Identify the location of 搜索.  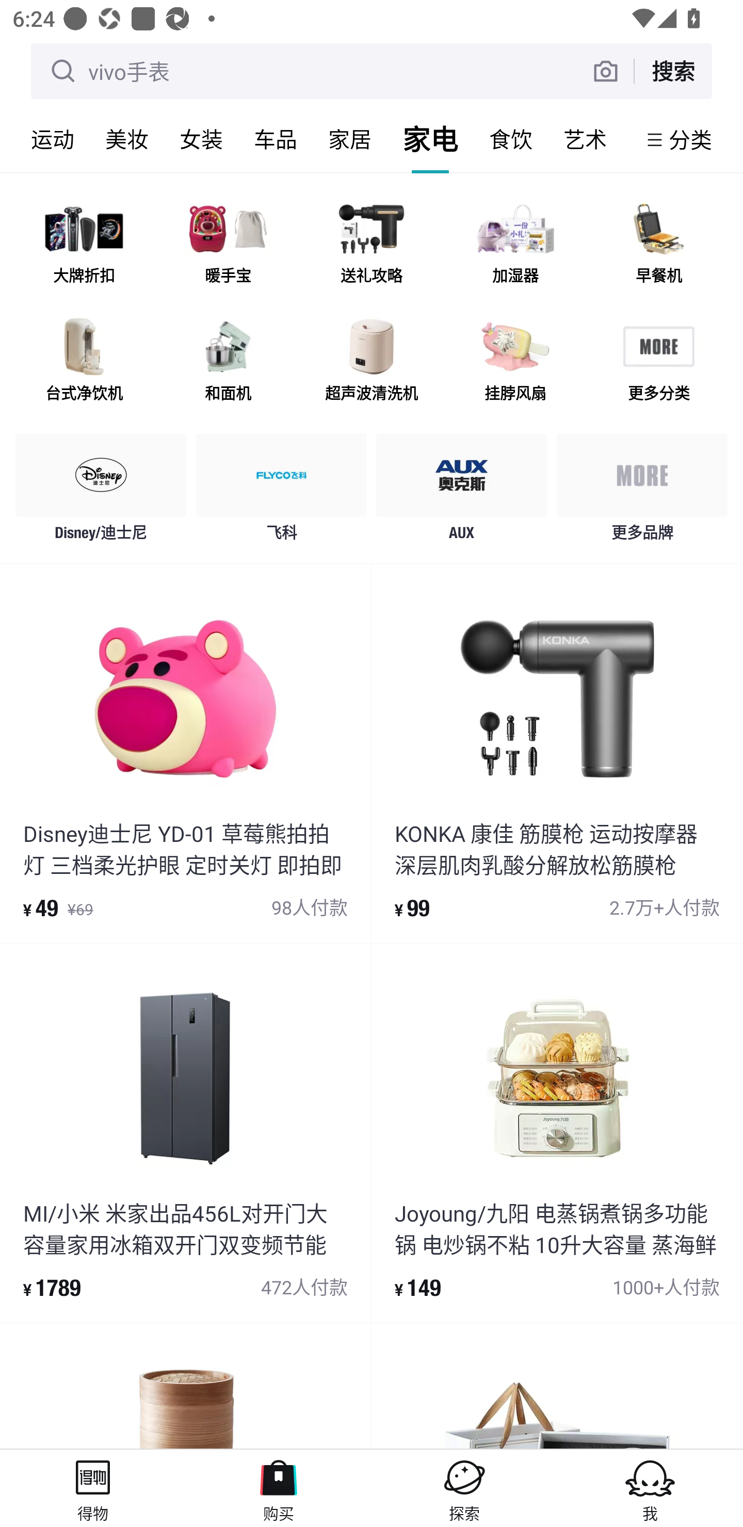
(673, 71).